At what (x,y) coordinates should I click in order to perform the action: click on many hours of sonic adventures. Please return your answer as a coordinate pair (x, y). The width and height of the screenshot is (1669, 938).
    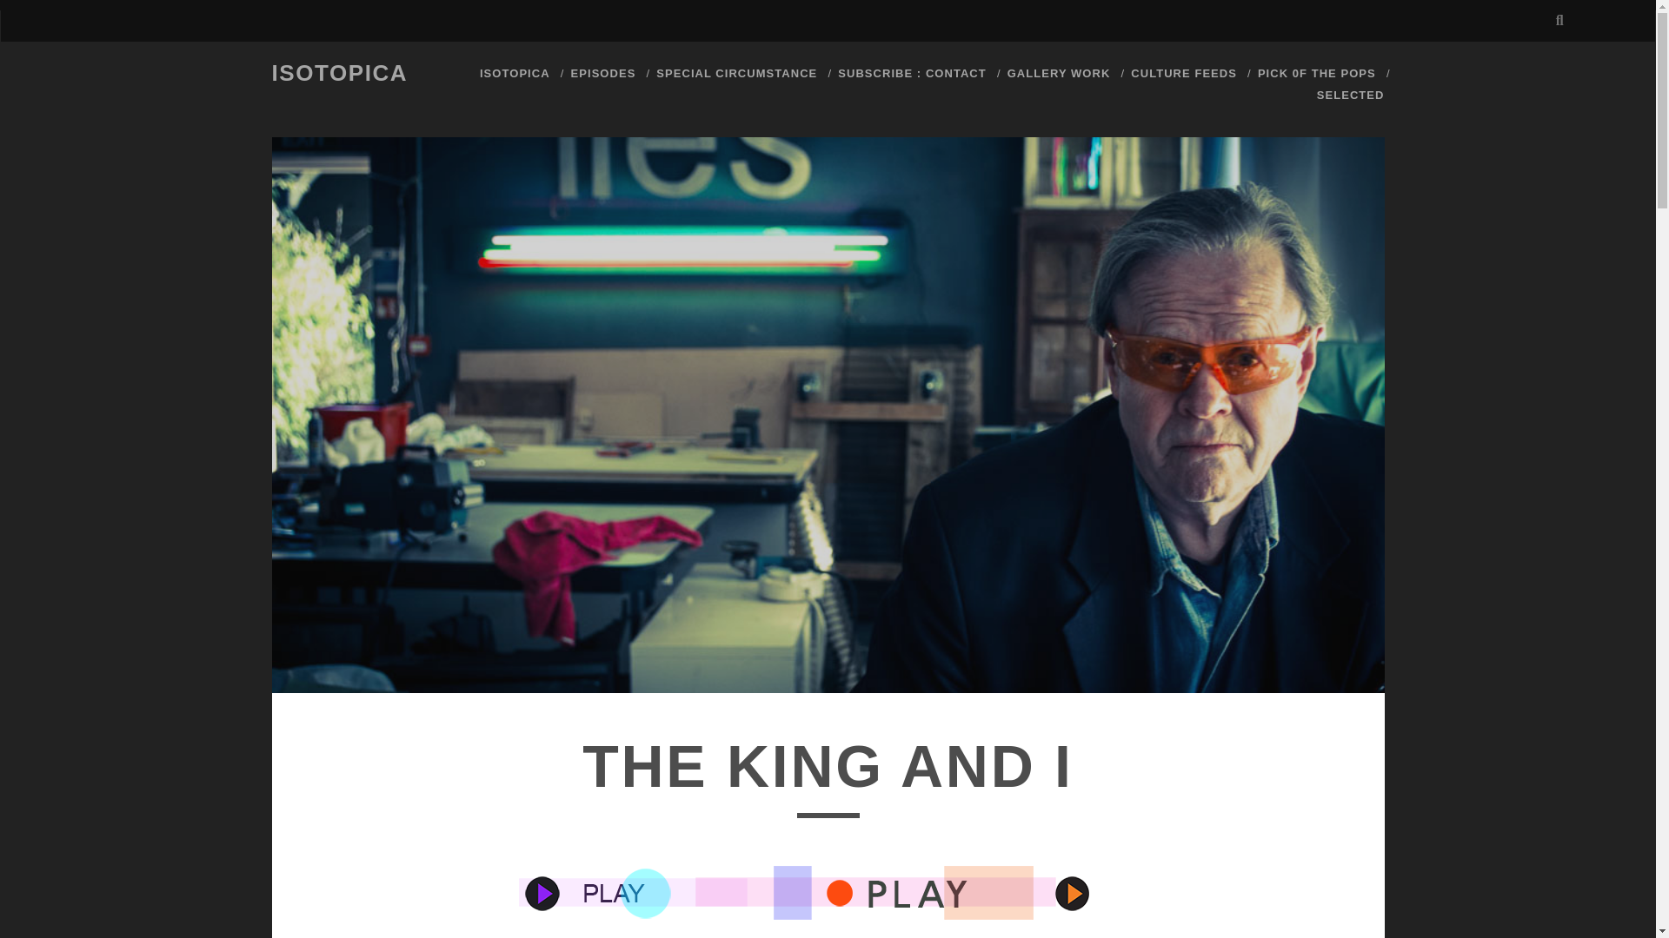
    Looking at the image, I should click on (603, 74).